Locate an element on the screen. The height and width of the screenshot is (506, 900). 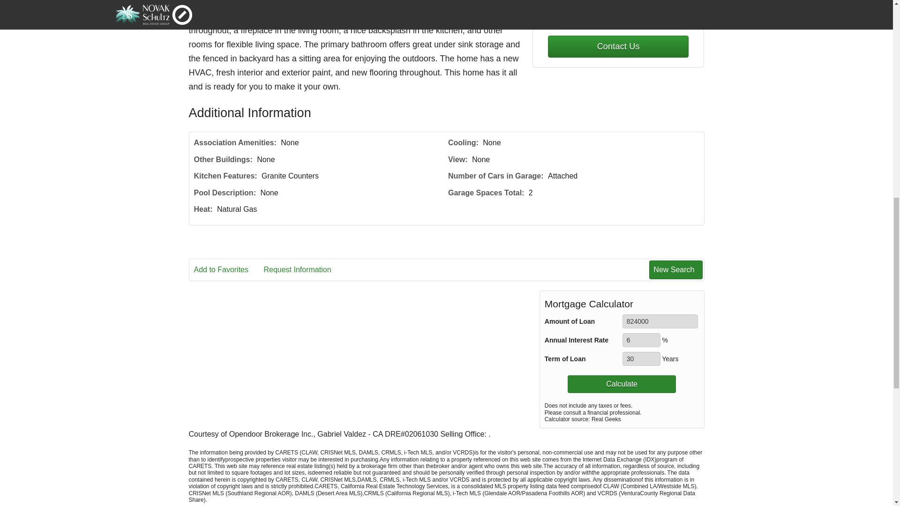
824000 is located at coordinates (660, 321).